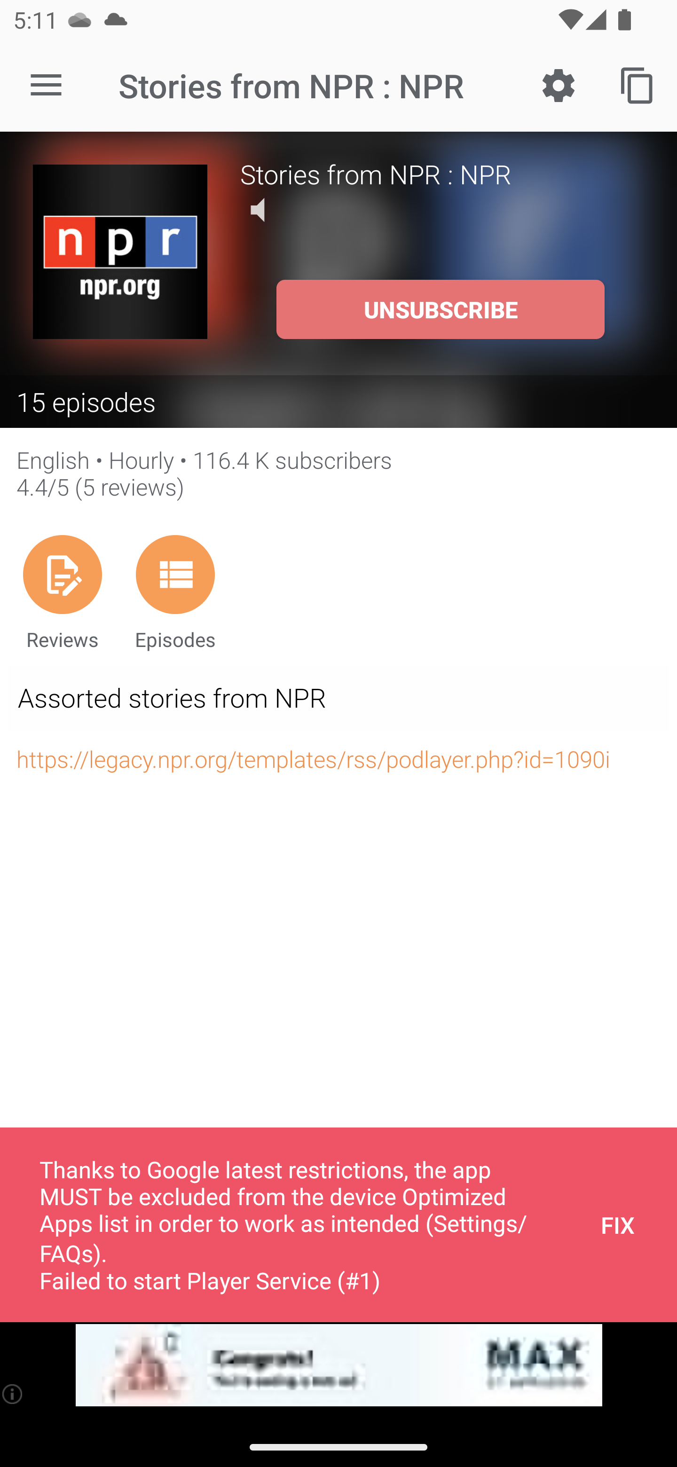  I want to click on (i), so click(13, 1394).